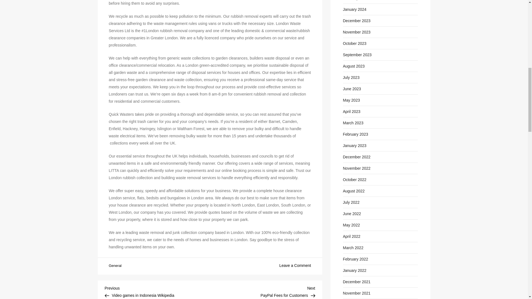 This screenshot has width=532, height=299. I want to click on October 2023, so click(355, 43).